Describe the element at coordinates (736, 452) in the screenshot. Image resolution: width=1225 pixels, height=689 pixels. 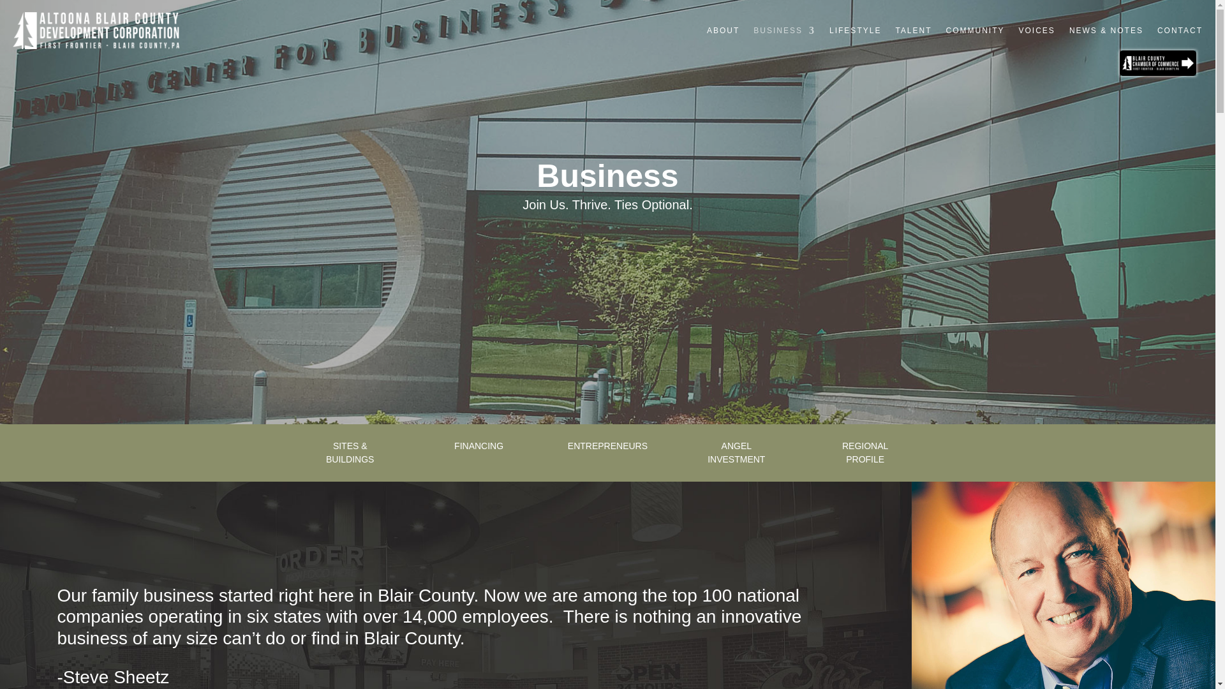
I see `ANGEL INVESTMENT` at that location.